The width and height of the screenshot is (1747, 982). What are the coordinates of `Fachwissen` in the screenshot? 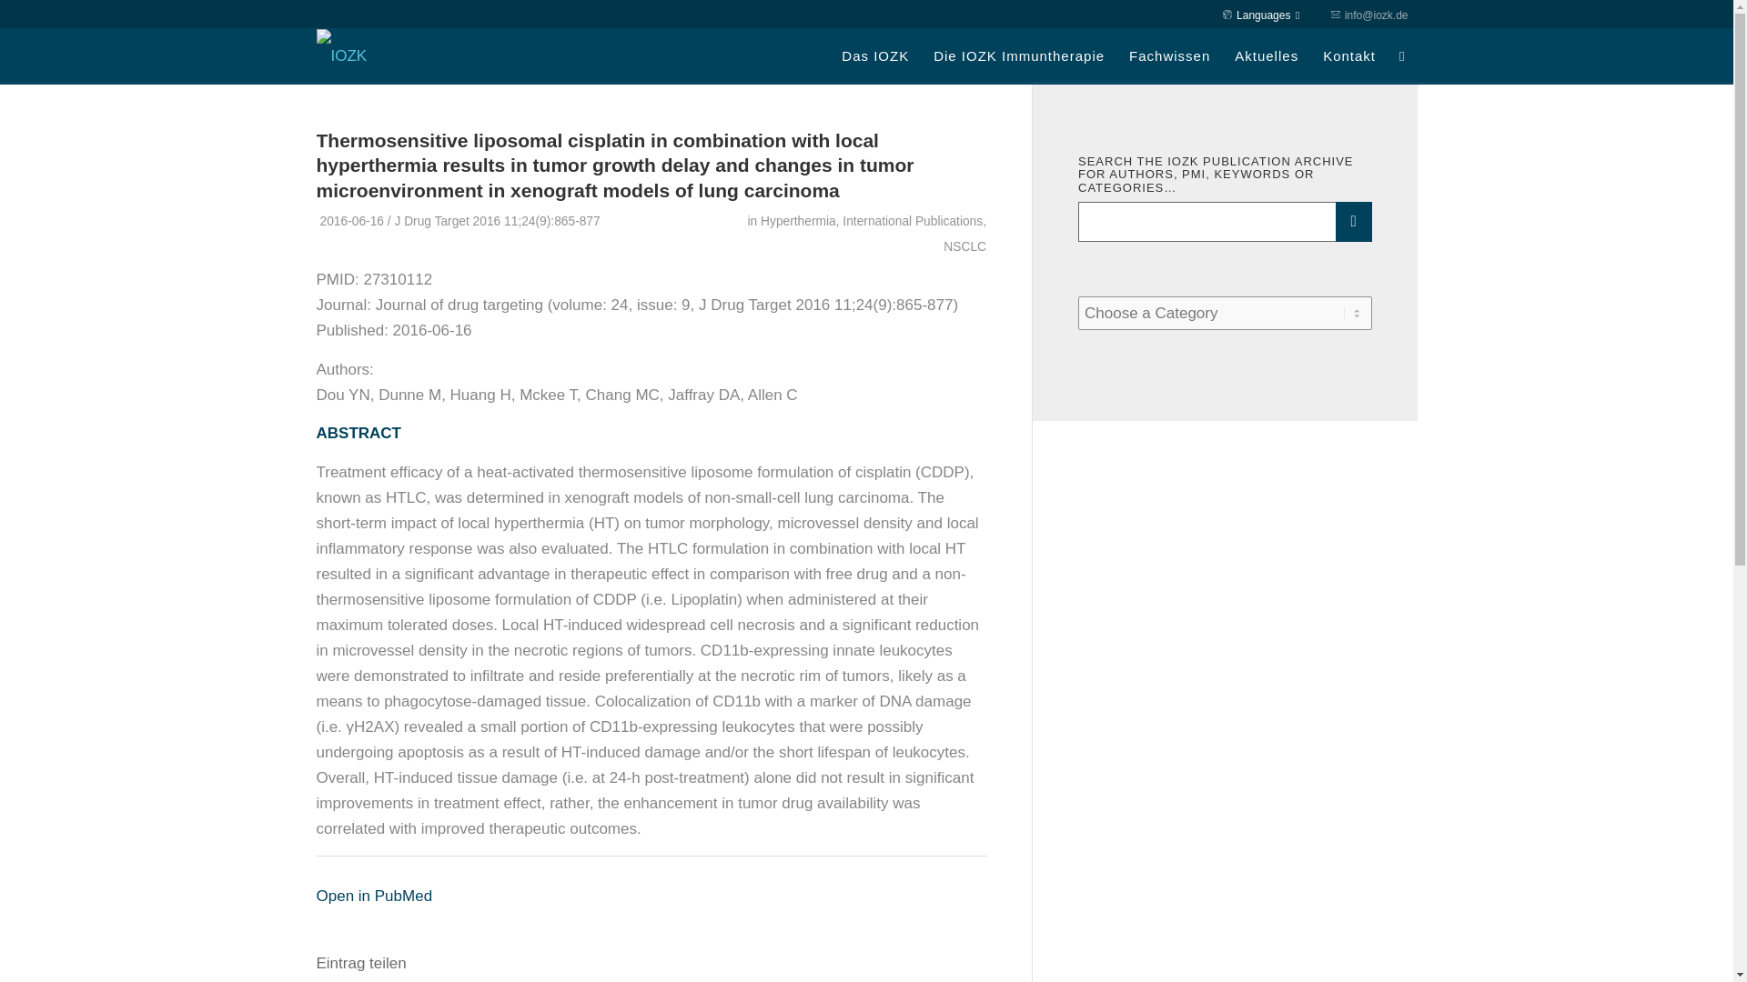 It's located at (1168, 56).